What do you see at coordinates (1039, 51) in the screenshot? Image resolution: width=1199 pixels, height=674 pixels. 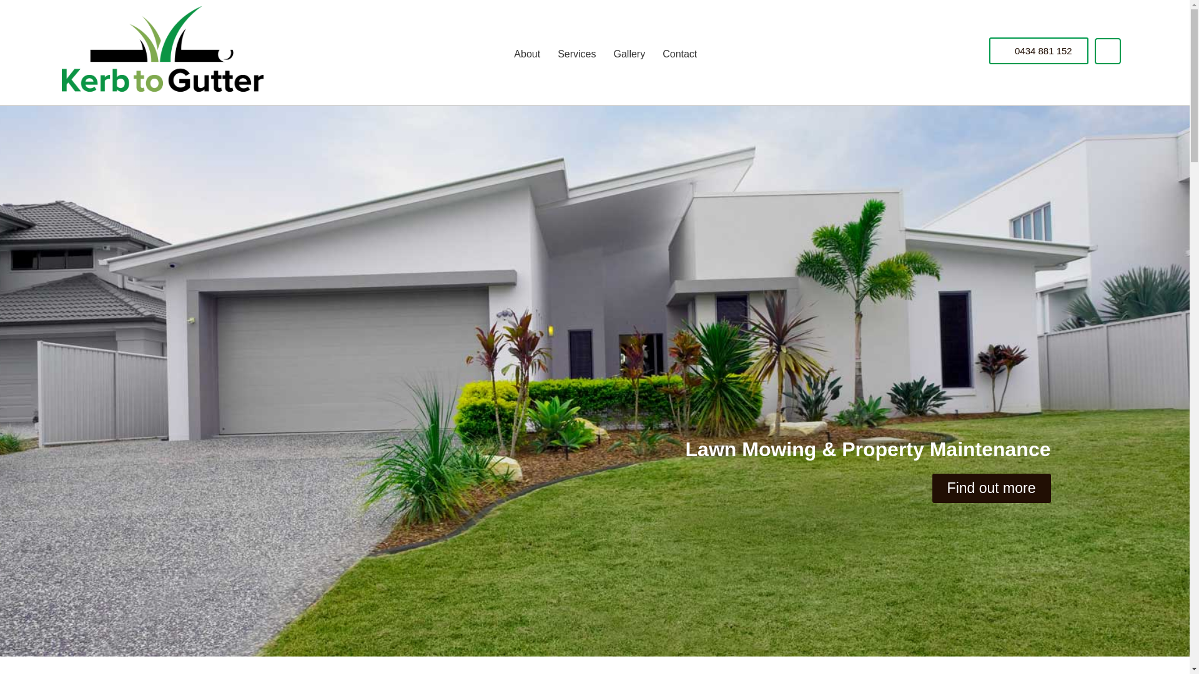 I see `0434 881 152` at bounding box center [1039, 51].